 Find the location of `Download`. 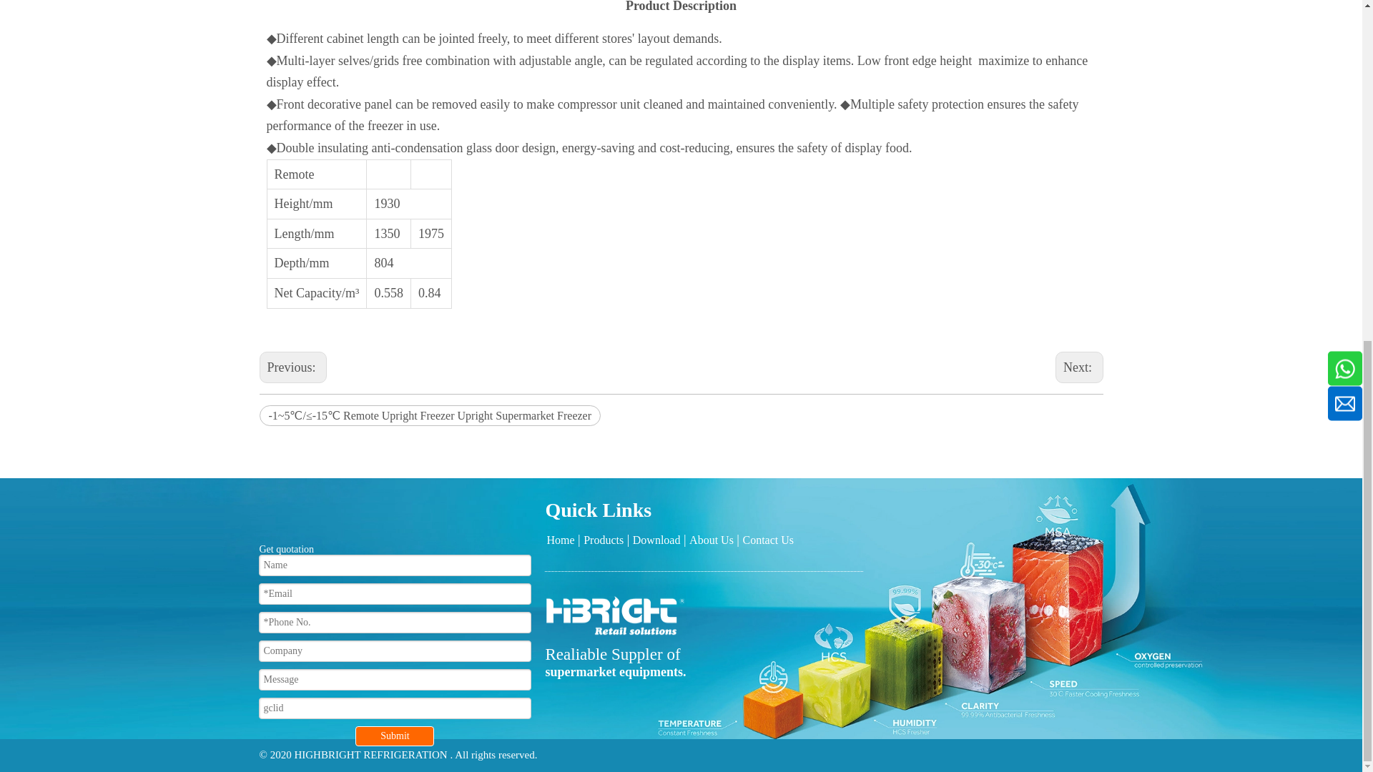

Download is located at coordinates (656, 540).